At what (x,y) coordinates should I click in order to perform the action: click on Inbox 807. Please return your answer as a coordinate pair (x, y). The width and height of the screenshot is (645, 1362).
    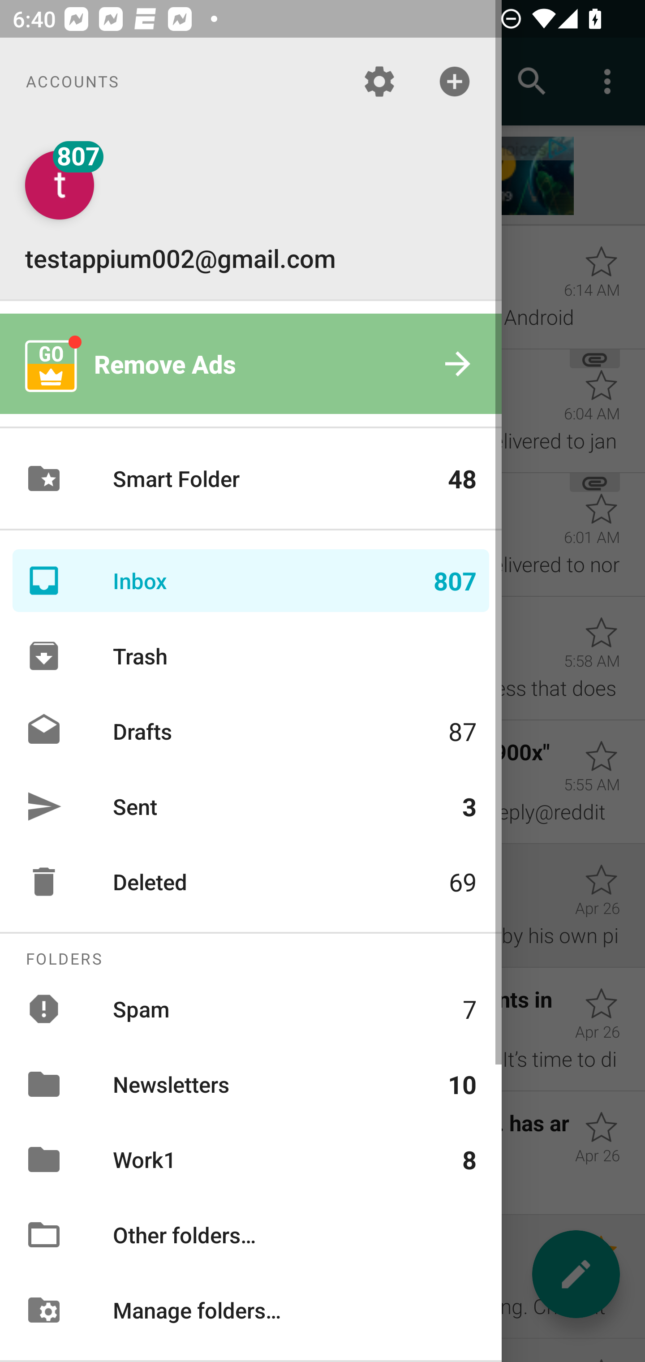
    Looking at the image, I should click on (251, 581).